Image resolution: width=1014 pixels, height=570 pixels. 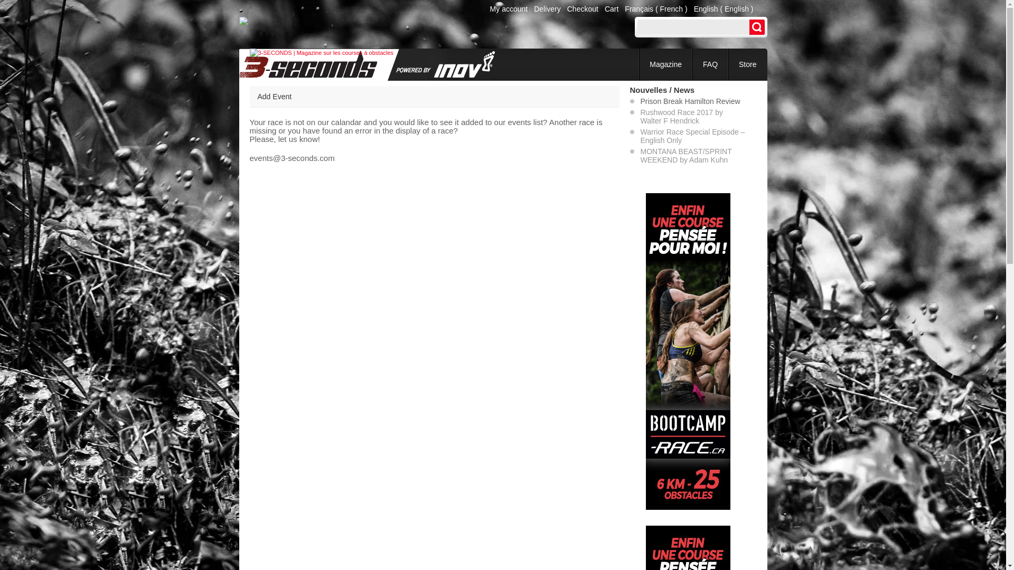 I want to click on MONTANA BEAST/SPRINT WEEKEND by Adam Kuhn, so click(x=686, y=156).